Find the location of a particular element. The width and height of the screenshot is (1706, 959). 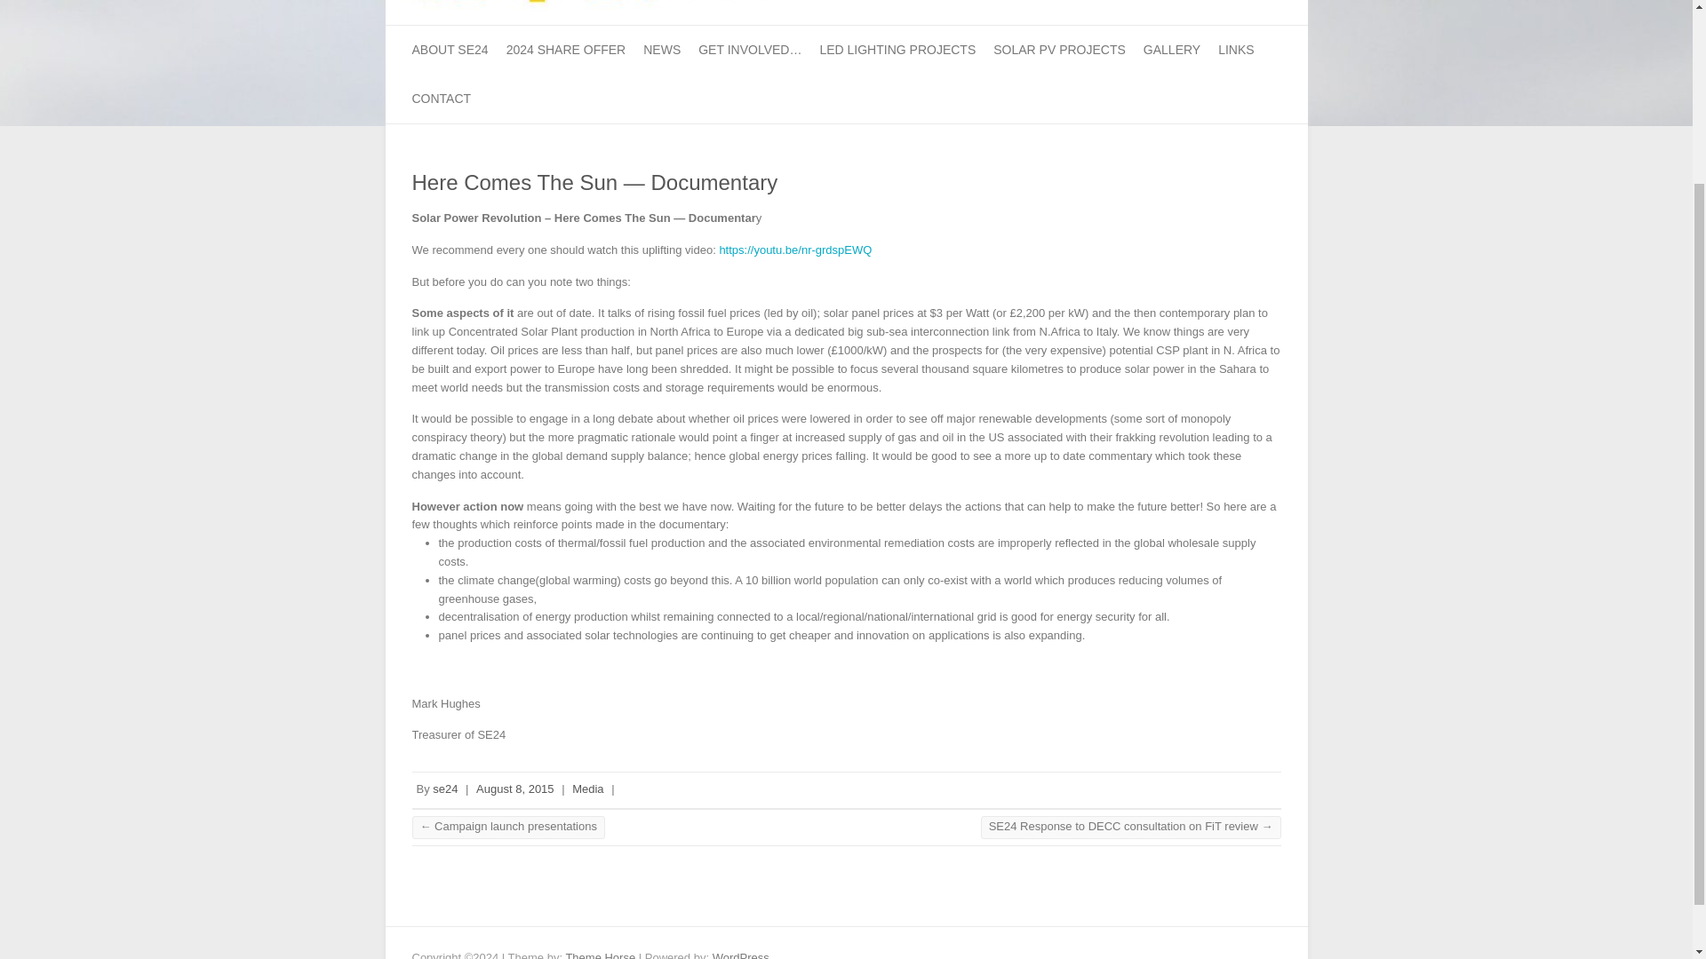

4:46 pm is located at coordinates (514, 789).